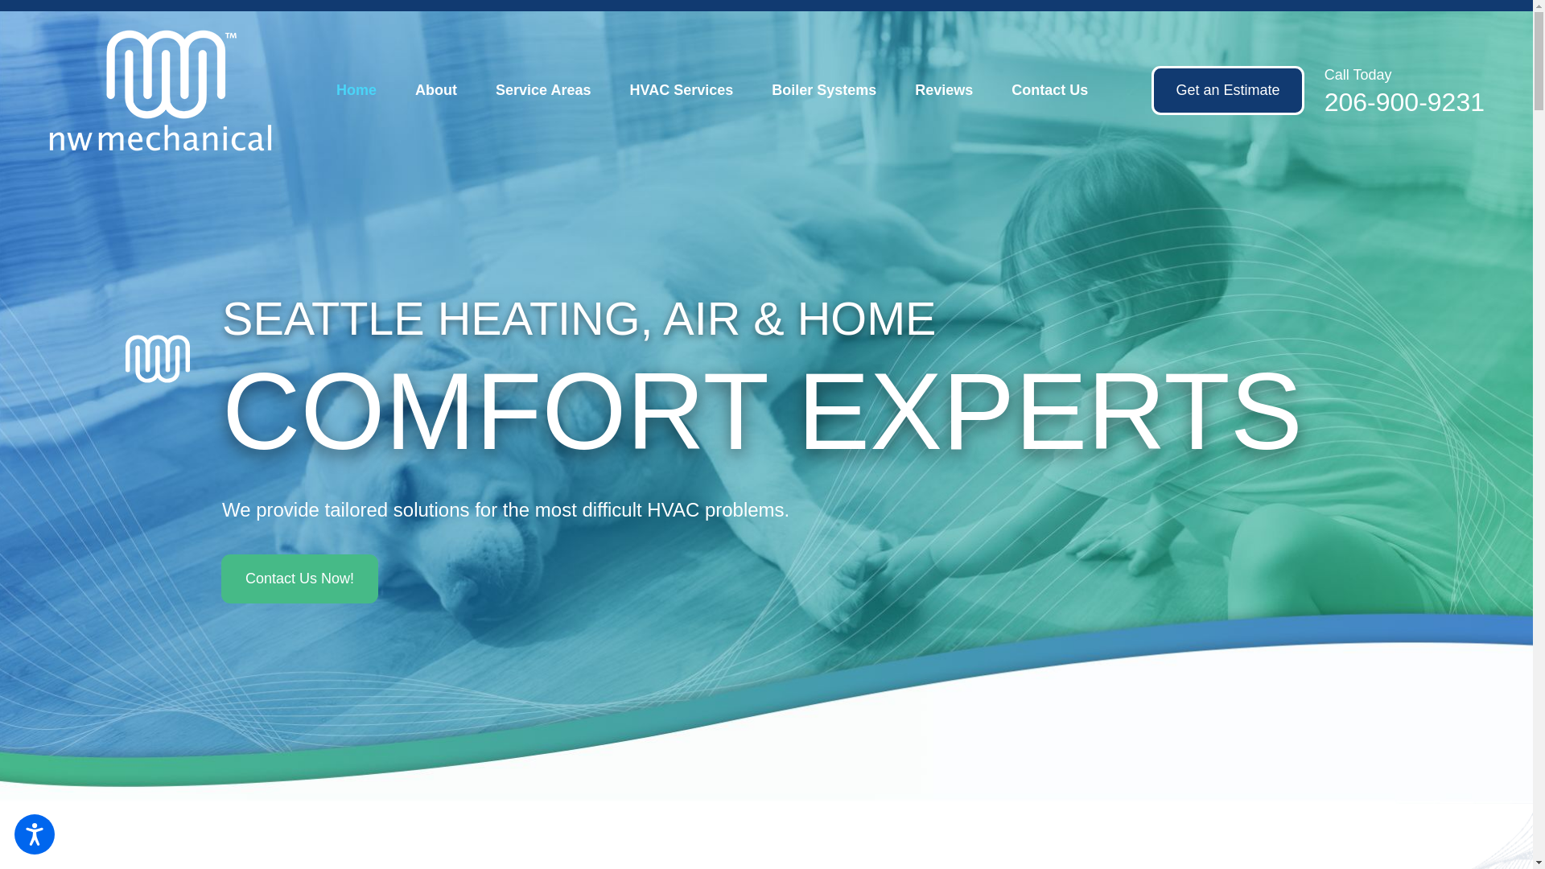 The width and height of the screenshot is (1545, 869). What do you see at coordinates (435, 90) in the screenshot?
I see `About` at bounding box center [435, 90].